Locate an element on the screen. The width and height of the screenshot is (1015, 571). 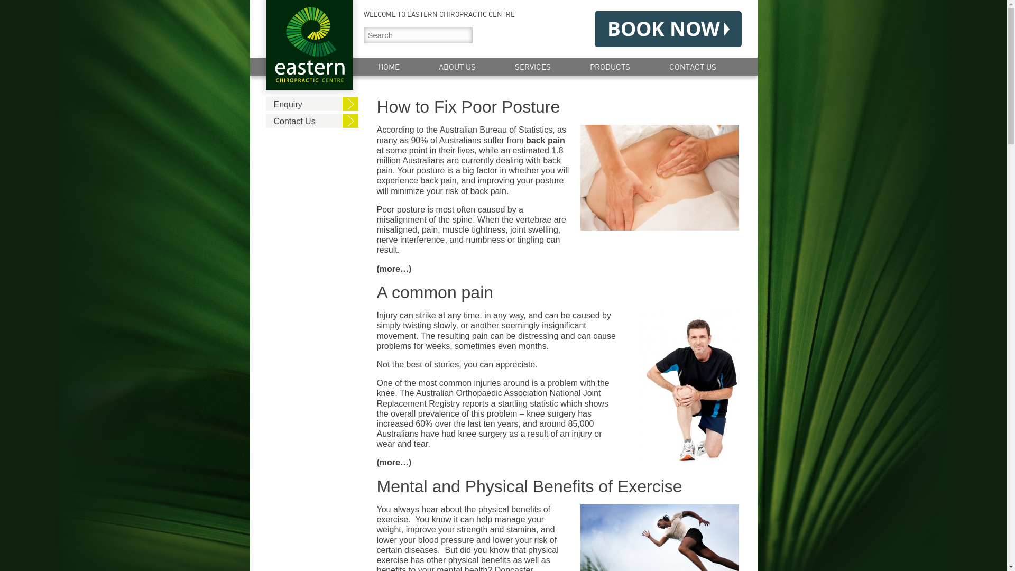
CONTACT US is located at coordinates (693, 65).